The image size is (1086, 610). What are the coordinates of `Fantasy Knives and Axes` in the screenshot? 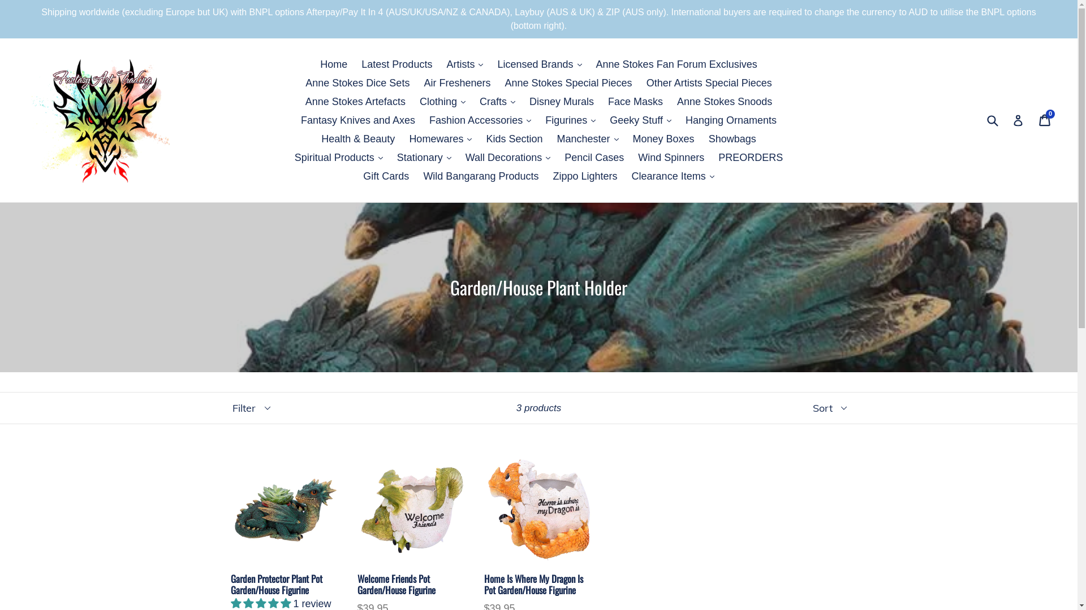 It's located at (358, 120).